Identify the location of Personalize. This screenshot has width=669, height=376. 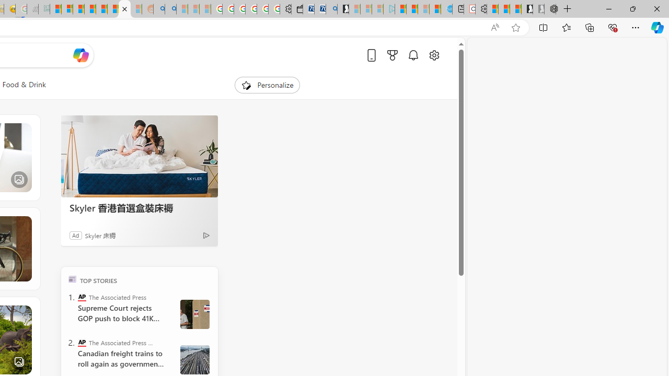
(268, 85).